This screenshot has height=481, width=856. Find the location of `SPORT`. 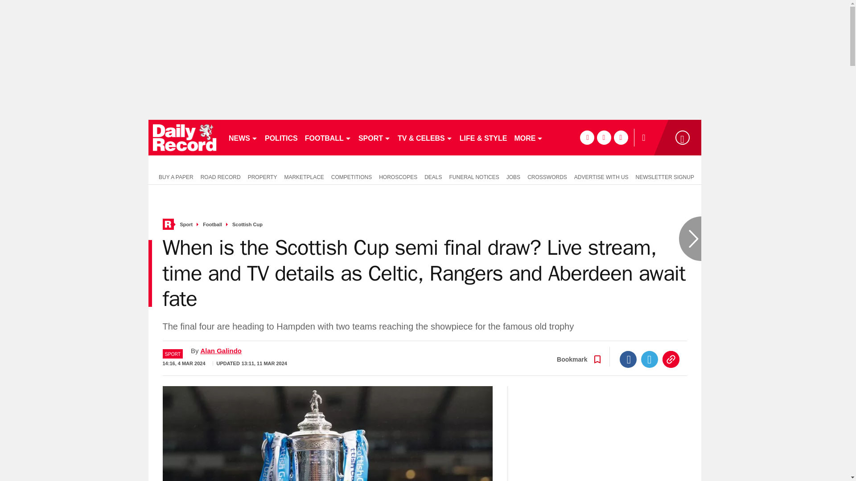

SPORT is located at coordinates (374, 137).